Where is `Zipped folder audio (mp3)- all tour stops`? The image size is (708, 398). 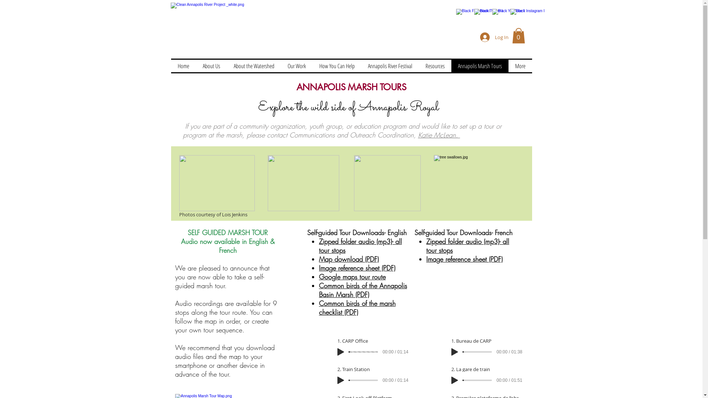 Zipped folder audio (mp3)- all tour stops is located at coordinates (361, 246).